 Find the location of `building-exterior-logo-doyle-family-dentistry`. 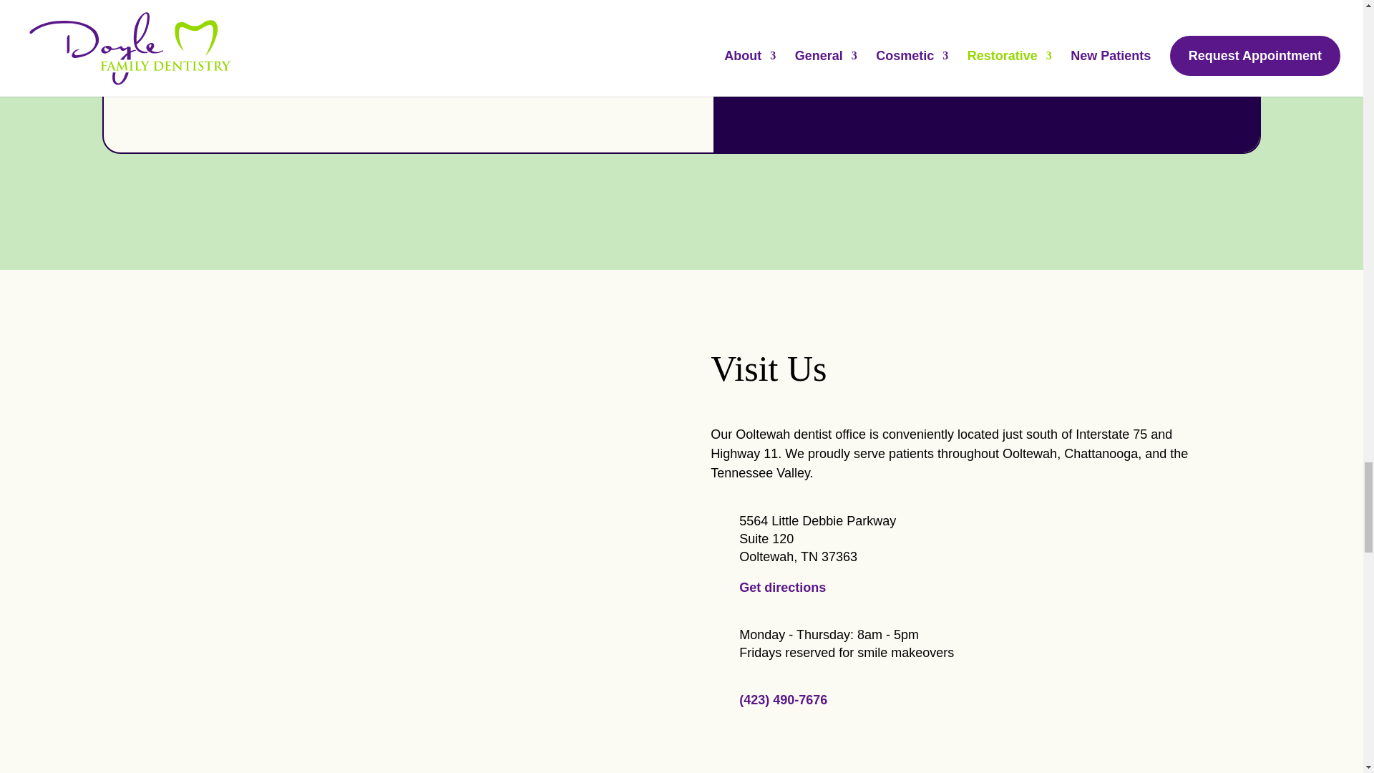

building-exterior-logo-doyle-family-dentistry is located at coordinates (275, 472).